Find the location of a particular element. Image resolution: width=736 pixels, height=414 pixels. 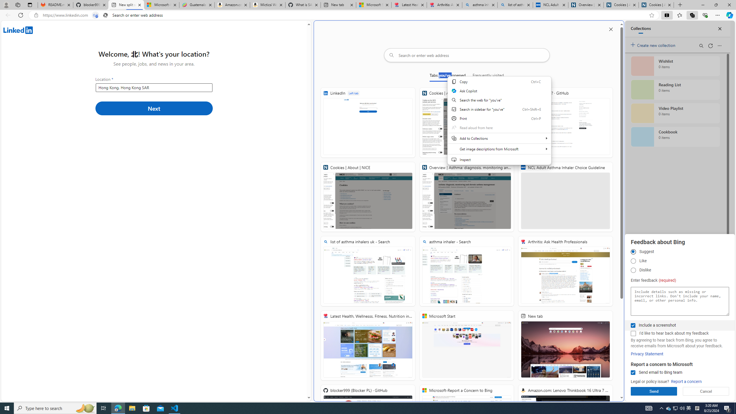

Inspect is located at coordinates (499, 159).